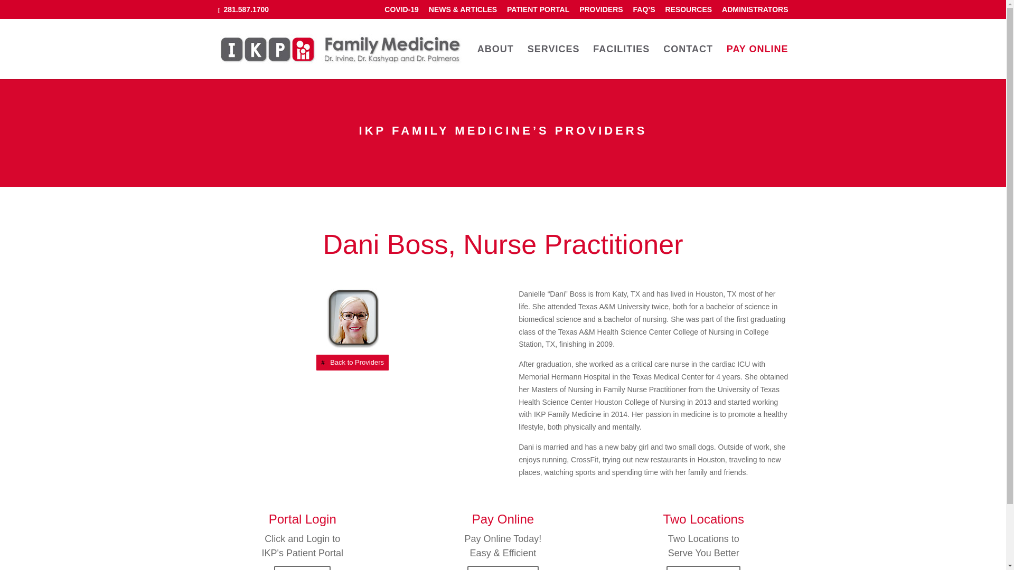 The image size is (1014, 570). What do you see at coordinates (704, 568) in the screenshot?
I see `CONTACT` at bounding box center [704, 568].